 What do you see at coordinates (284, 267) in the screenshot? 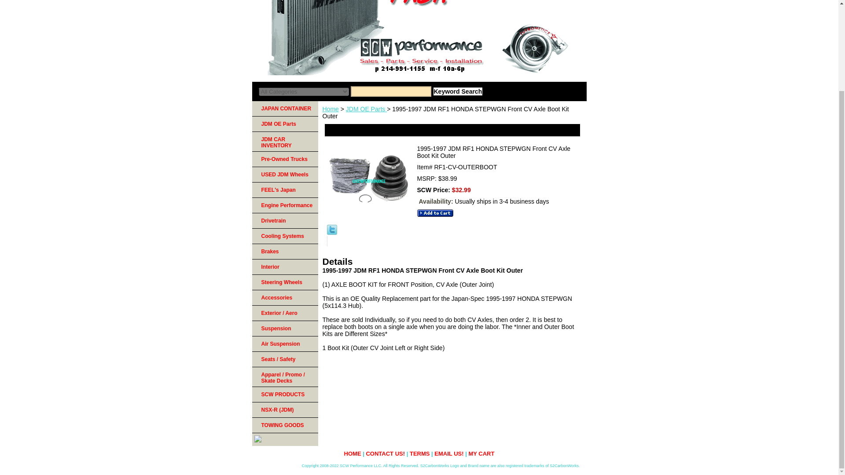
I see `Interior` at bounding box center [284, 267].